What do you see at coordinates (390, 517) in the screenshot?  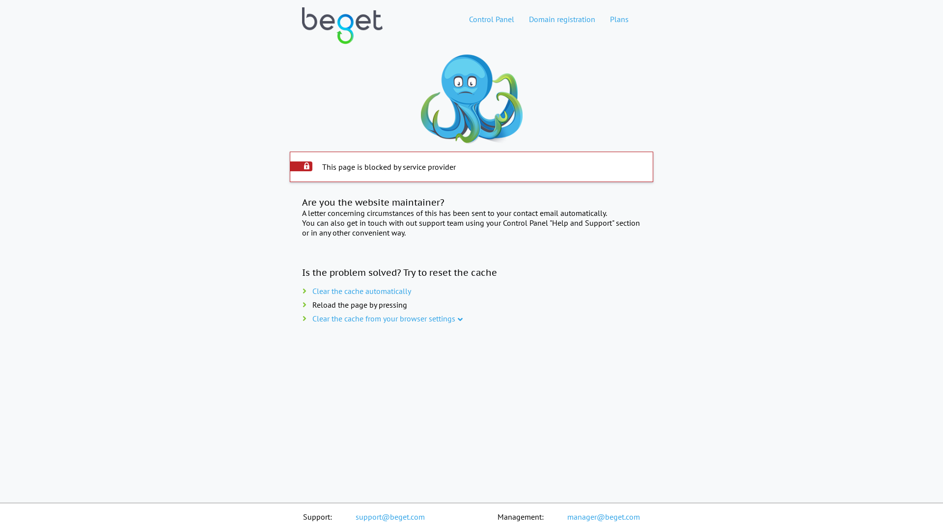 I see `support@beget.com` at bounding box center [390, 517].